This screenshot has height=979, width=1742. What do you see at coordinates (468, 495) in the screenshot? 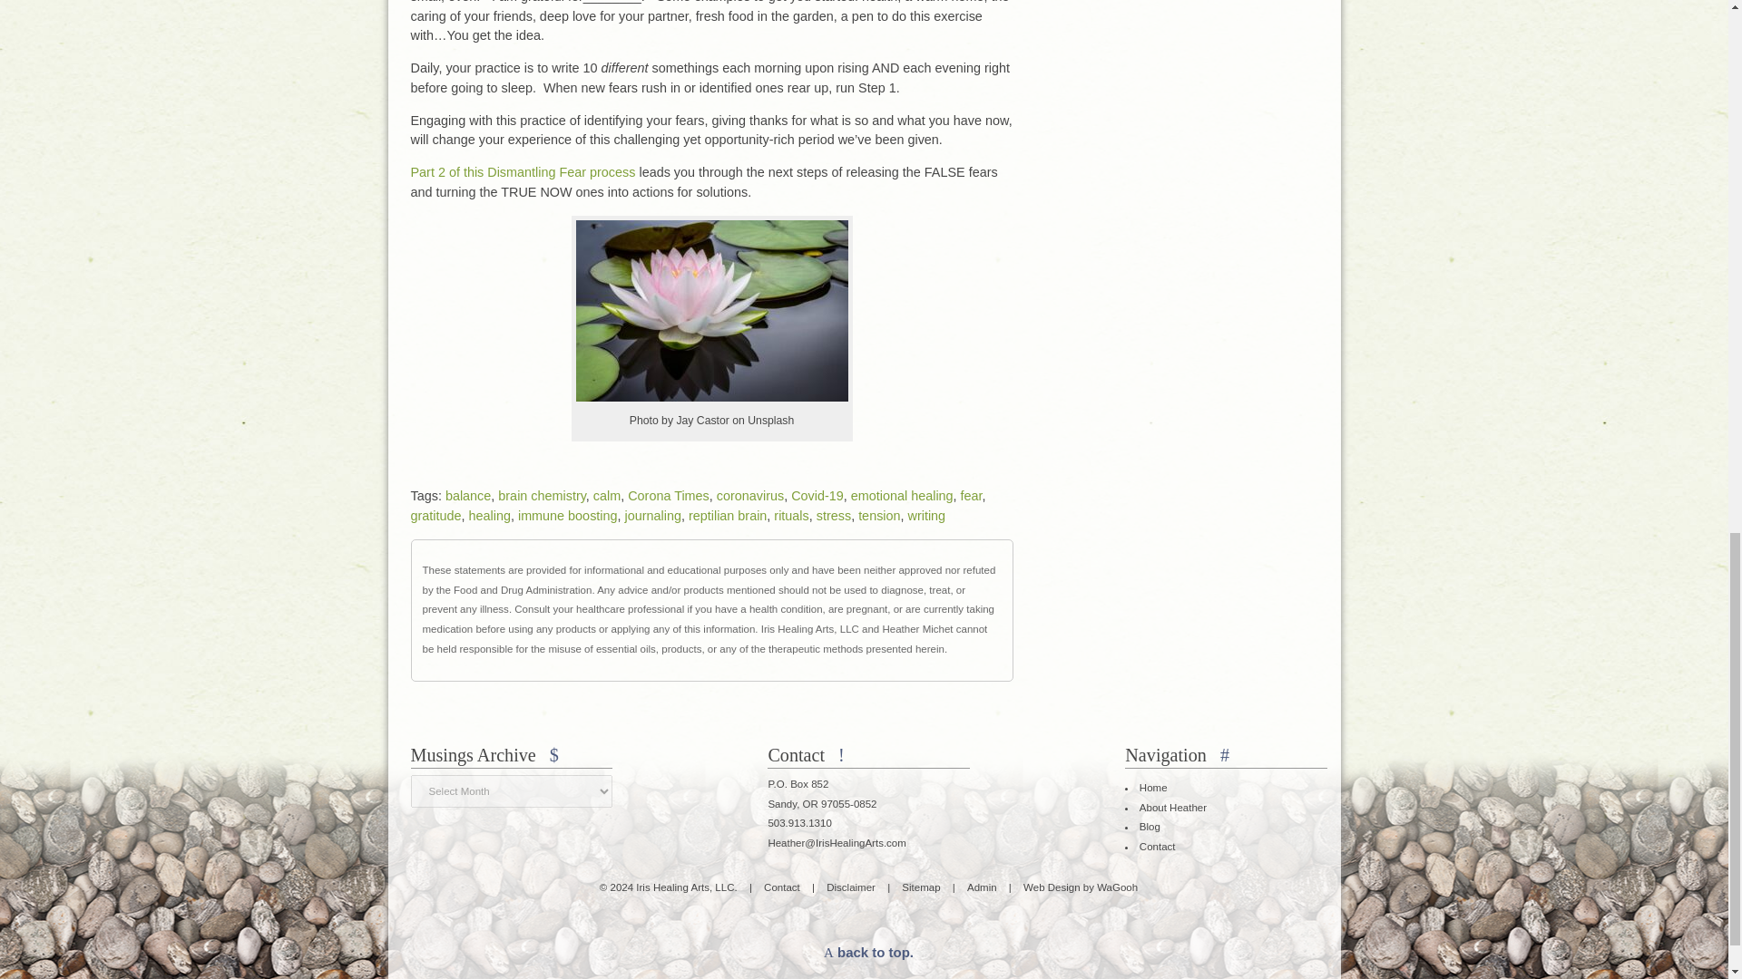
I see `balance` at bounding box center [468, 495].